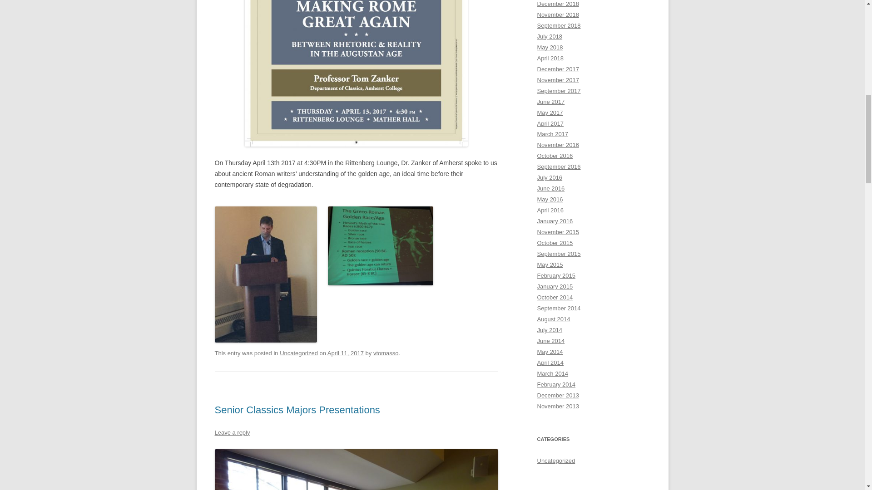 Image resolution: width=872 pixels, height=490 pixels. I want to click on 1:24 pm, so click(345, 353).